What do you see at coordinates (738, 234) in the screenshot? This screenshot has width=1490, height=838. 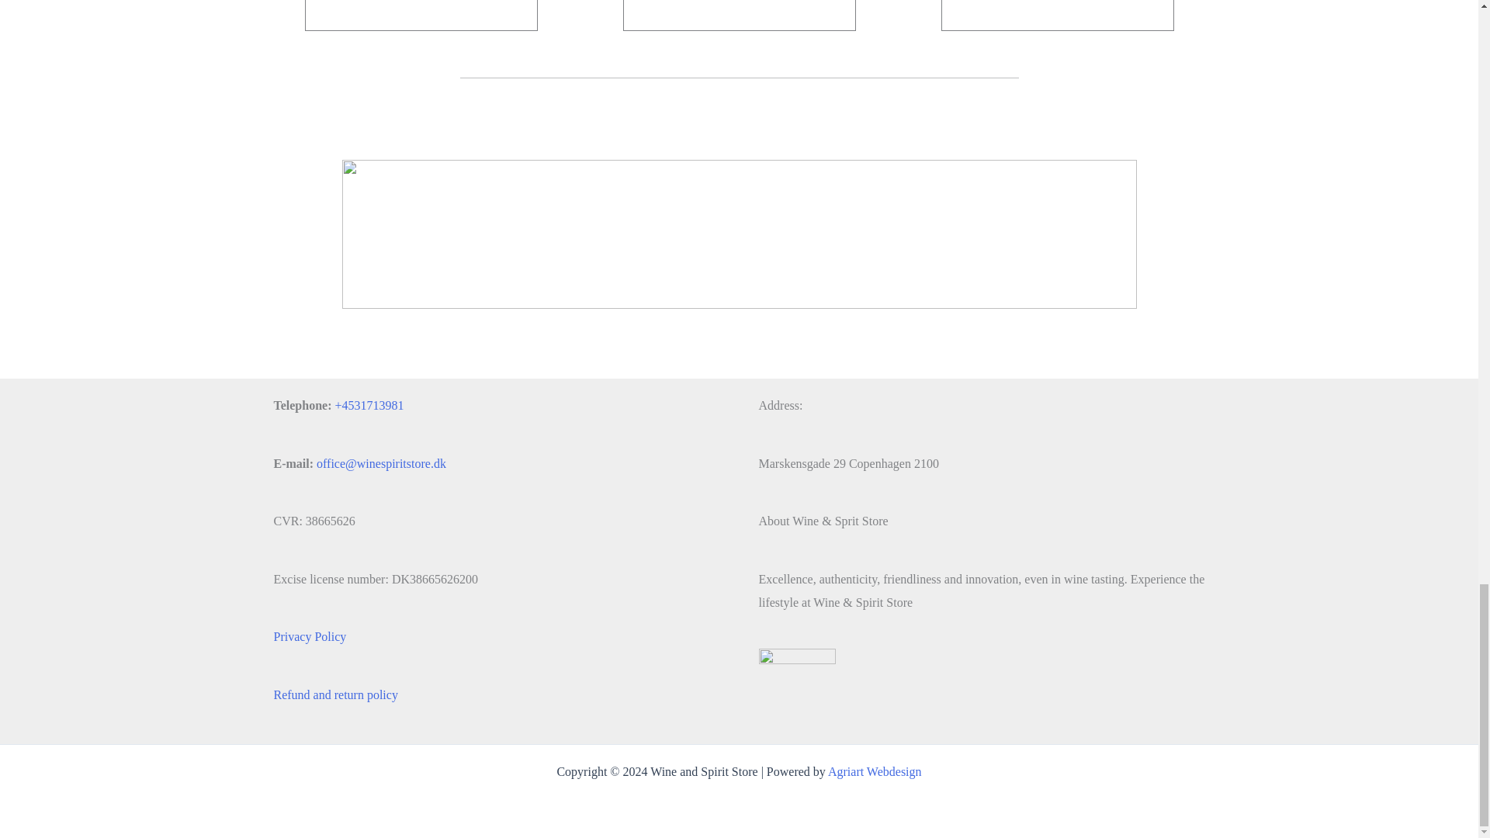 I see `banner-fleksibel-levering-1-300x1600` at bounding box center [738, 234].